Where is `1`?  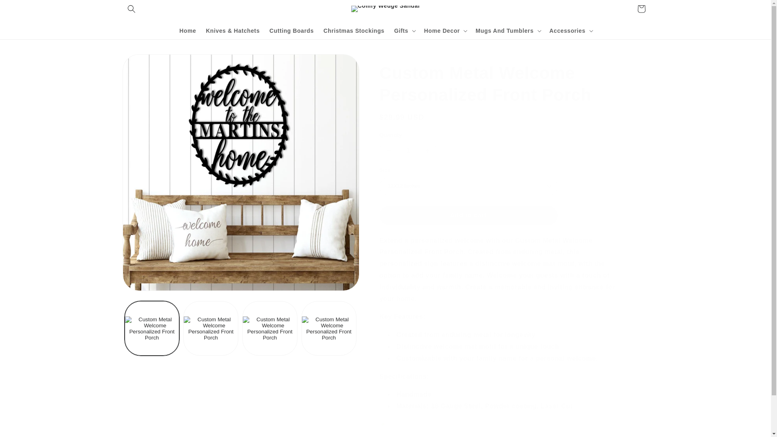 1 is located at coordinates (408, 151).